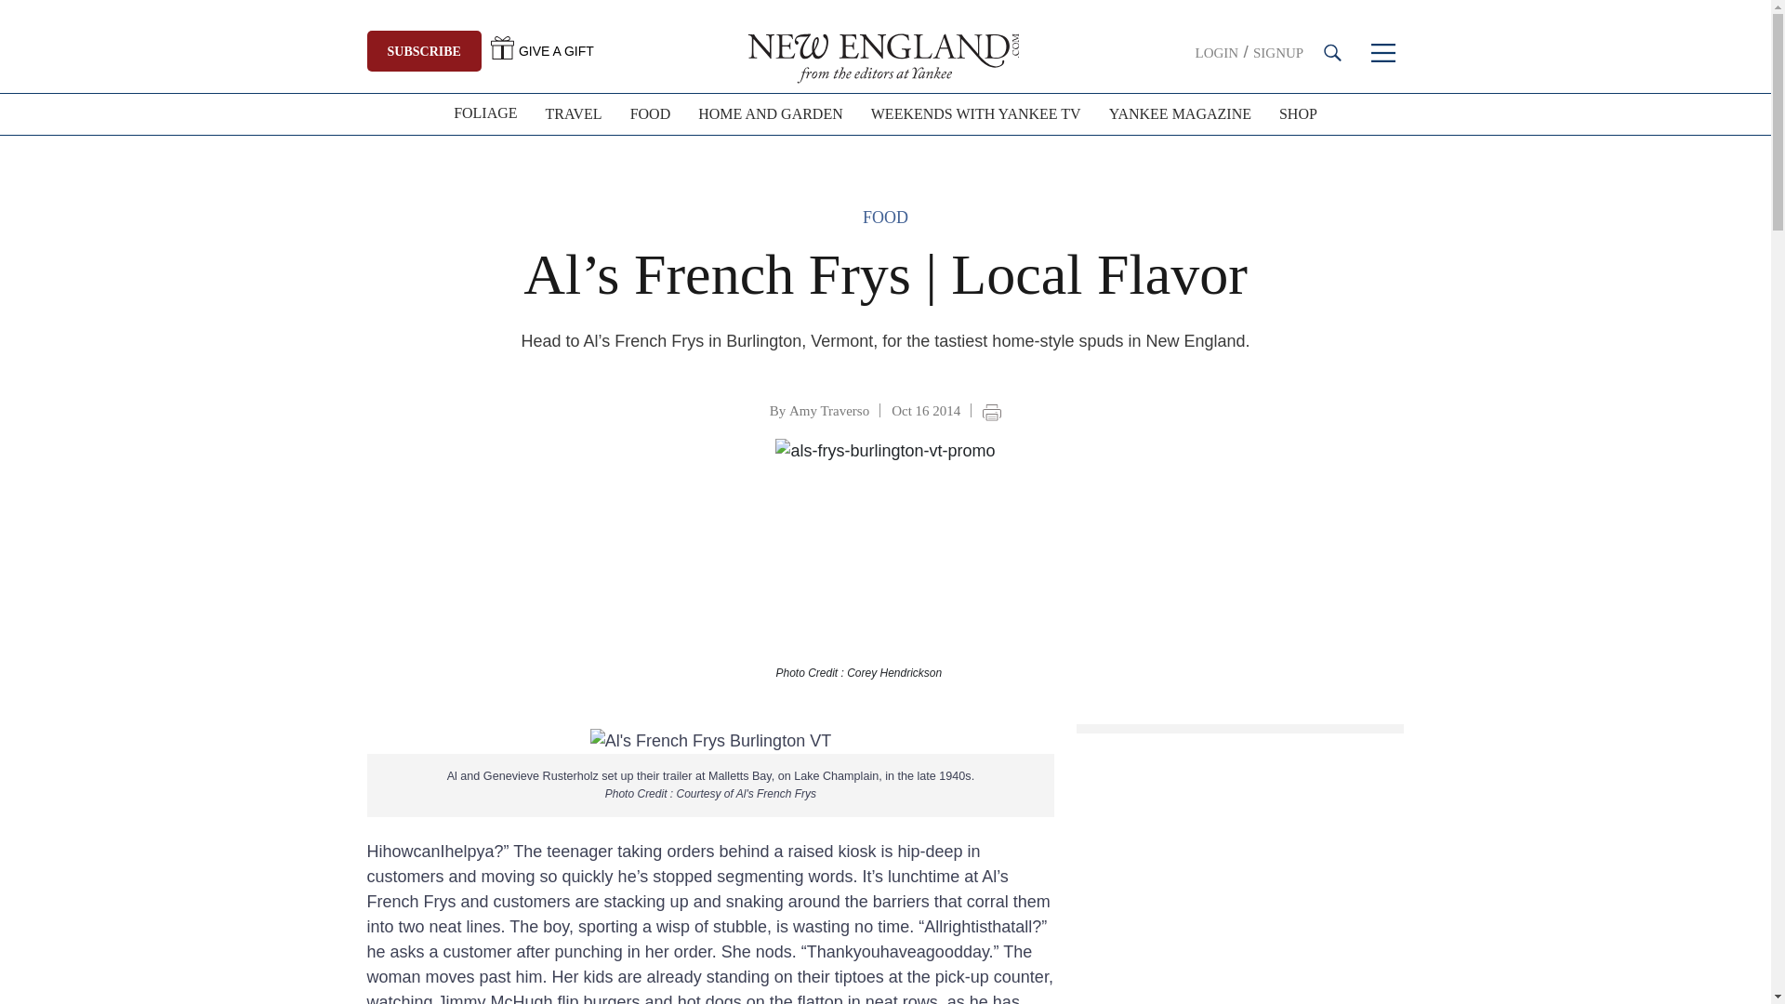  Describe the element at coordinates (484, 113) in the screenshot. I see `FOLIAGE` at that location.